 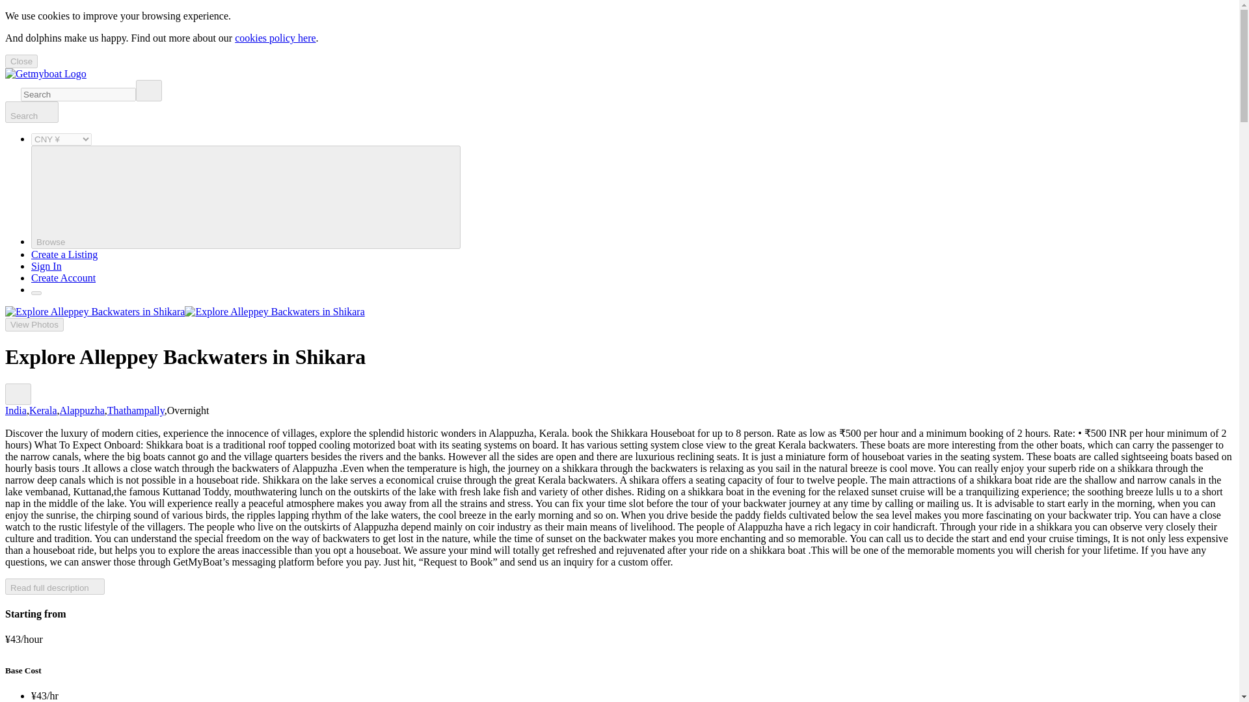 I want to click on Alappuzha, so click(x=82, y=411).